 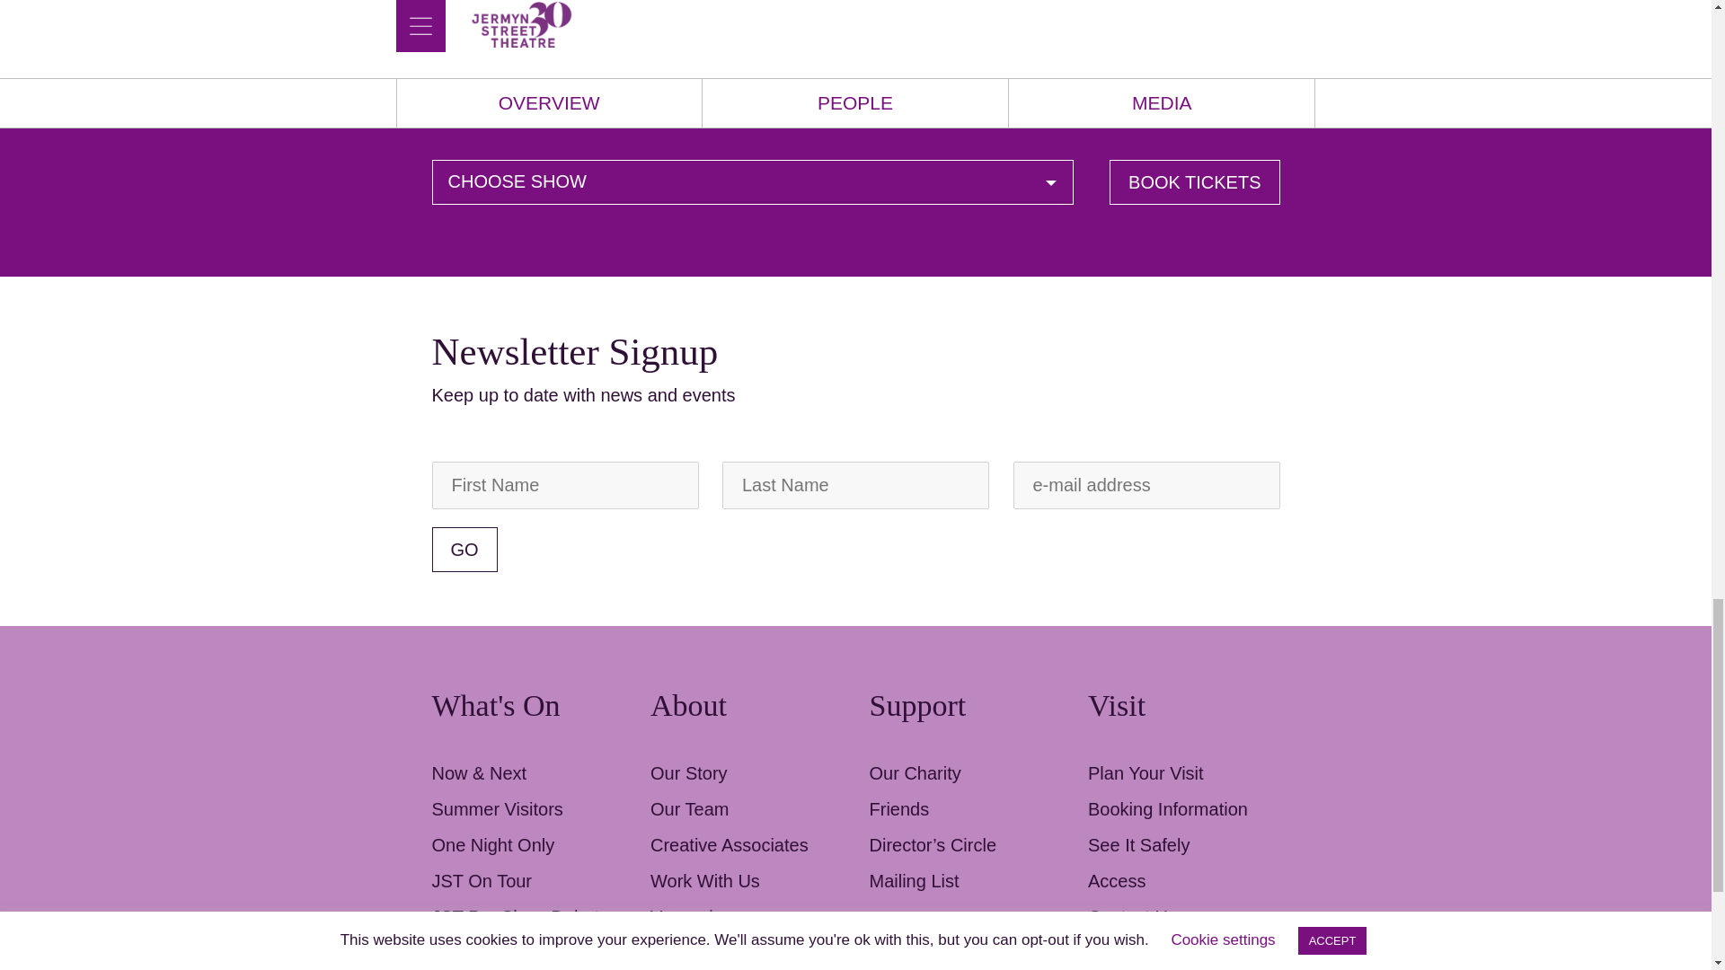 I want to click on Archive, so click(x=462, y=952).